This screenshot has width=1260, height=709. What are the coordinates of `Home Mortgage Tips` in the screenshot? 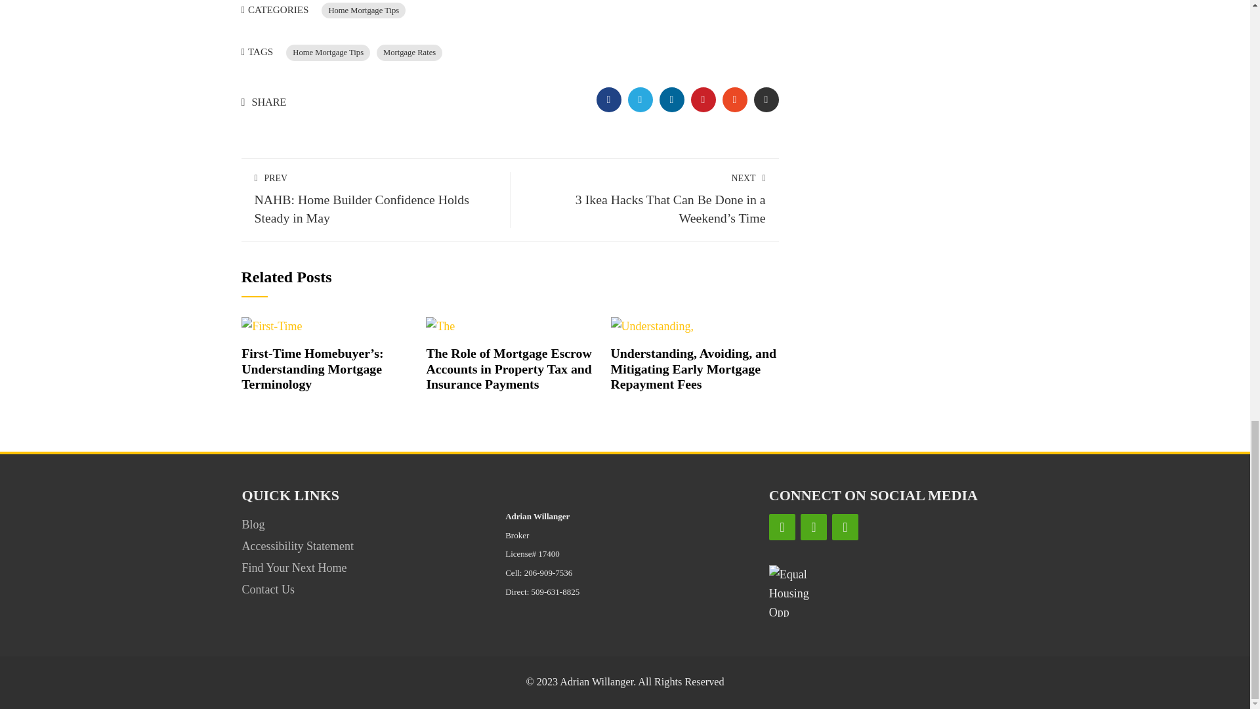 It's located at (328, 53).